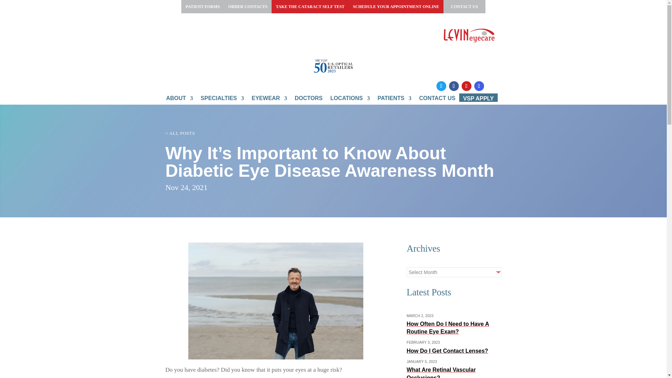 The image size is (672, 378). Describe the element at coordinates (454, 86) in the screenshot. I see `Follow on Facebook` at that location.